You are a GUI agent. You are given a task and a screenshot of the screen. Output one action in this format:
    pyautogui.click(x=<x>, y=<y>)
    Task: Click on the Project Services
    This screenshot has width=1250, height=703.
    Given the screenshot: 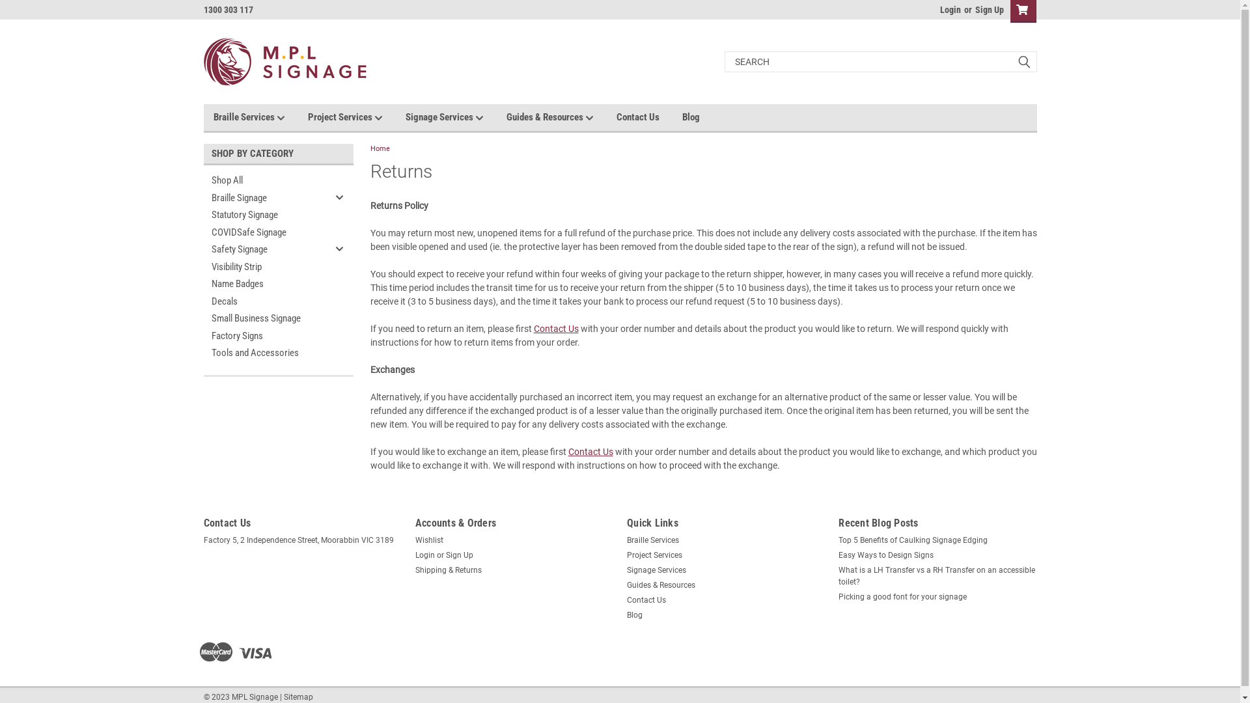 What is the action you would take?
    pyautogui.click(x=655, y=555)
    